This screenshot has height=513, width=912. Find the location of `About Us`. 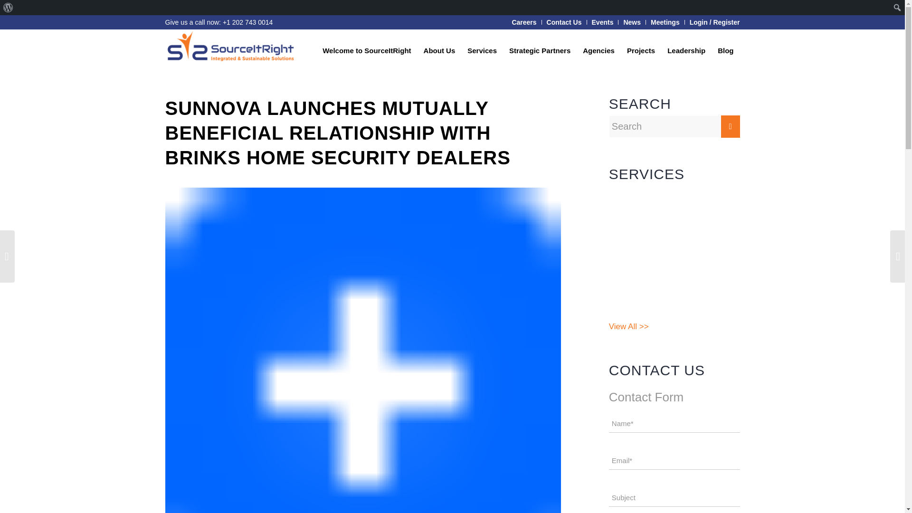

About Us is located at coordinates (439, 50).